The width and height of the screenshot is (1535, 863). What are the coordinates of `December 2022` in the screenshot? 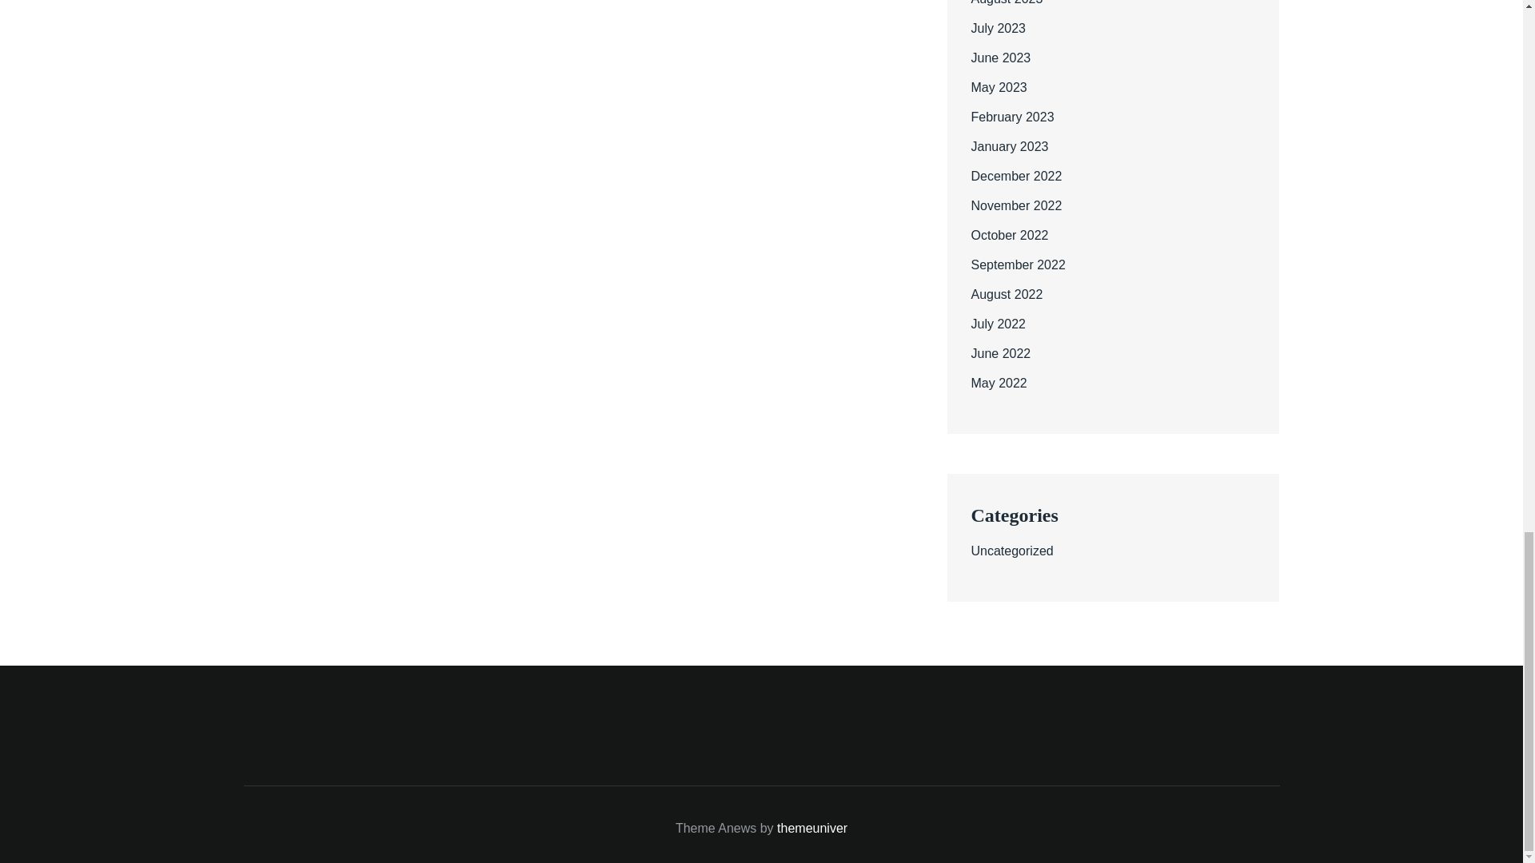 It's located at (1015, 176).